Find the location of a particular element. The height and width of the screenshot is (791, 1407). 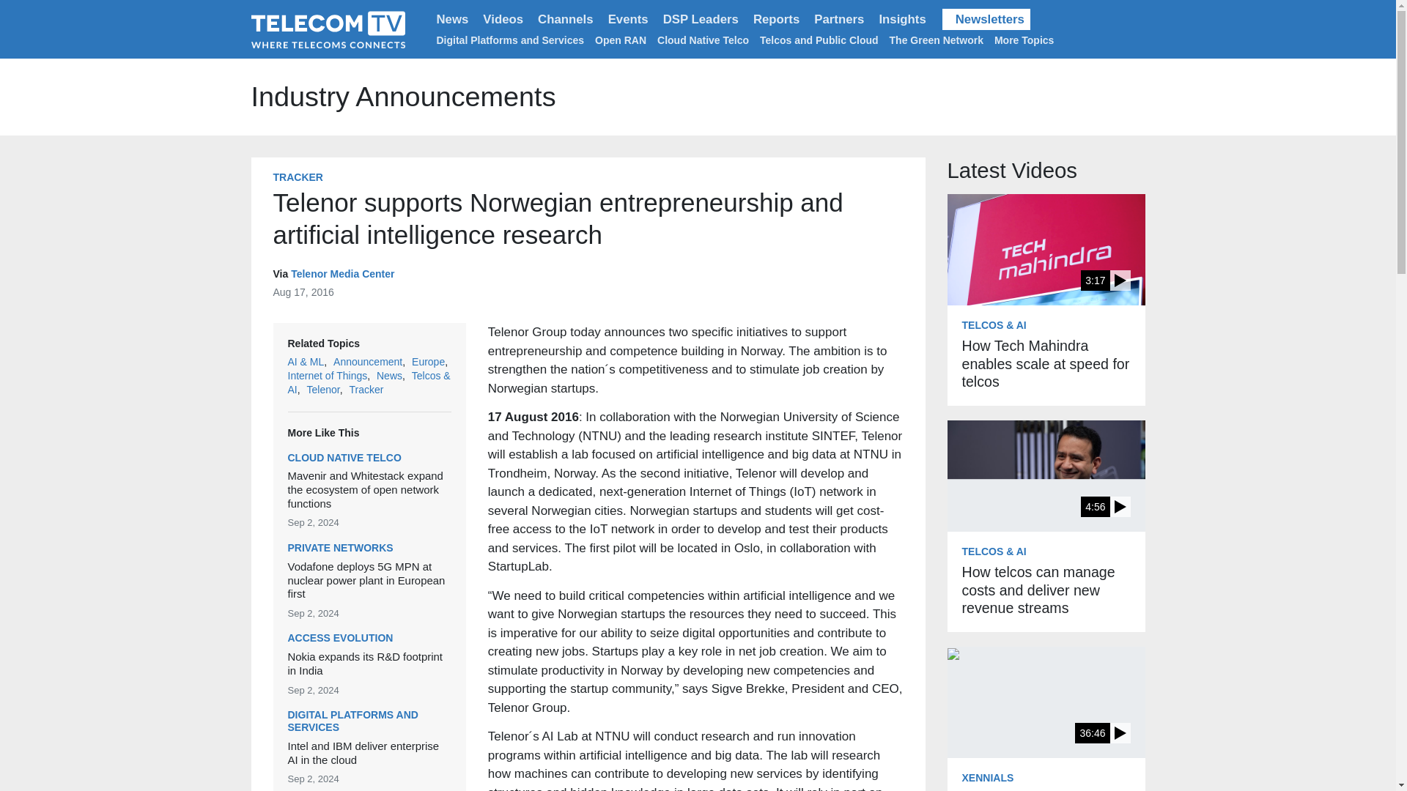

Reports is located at coordinates (775, 19).